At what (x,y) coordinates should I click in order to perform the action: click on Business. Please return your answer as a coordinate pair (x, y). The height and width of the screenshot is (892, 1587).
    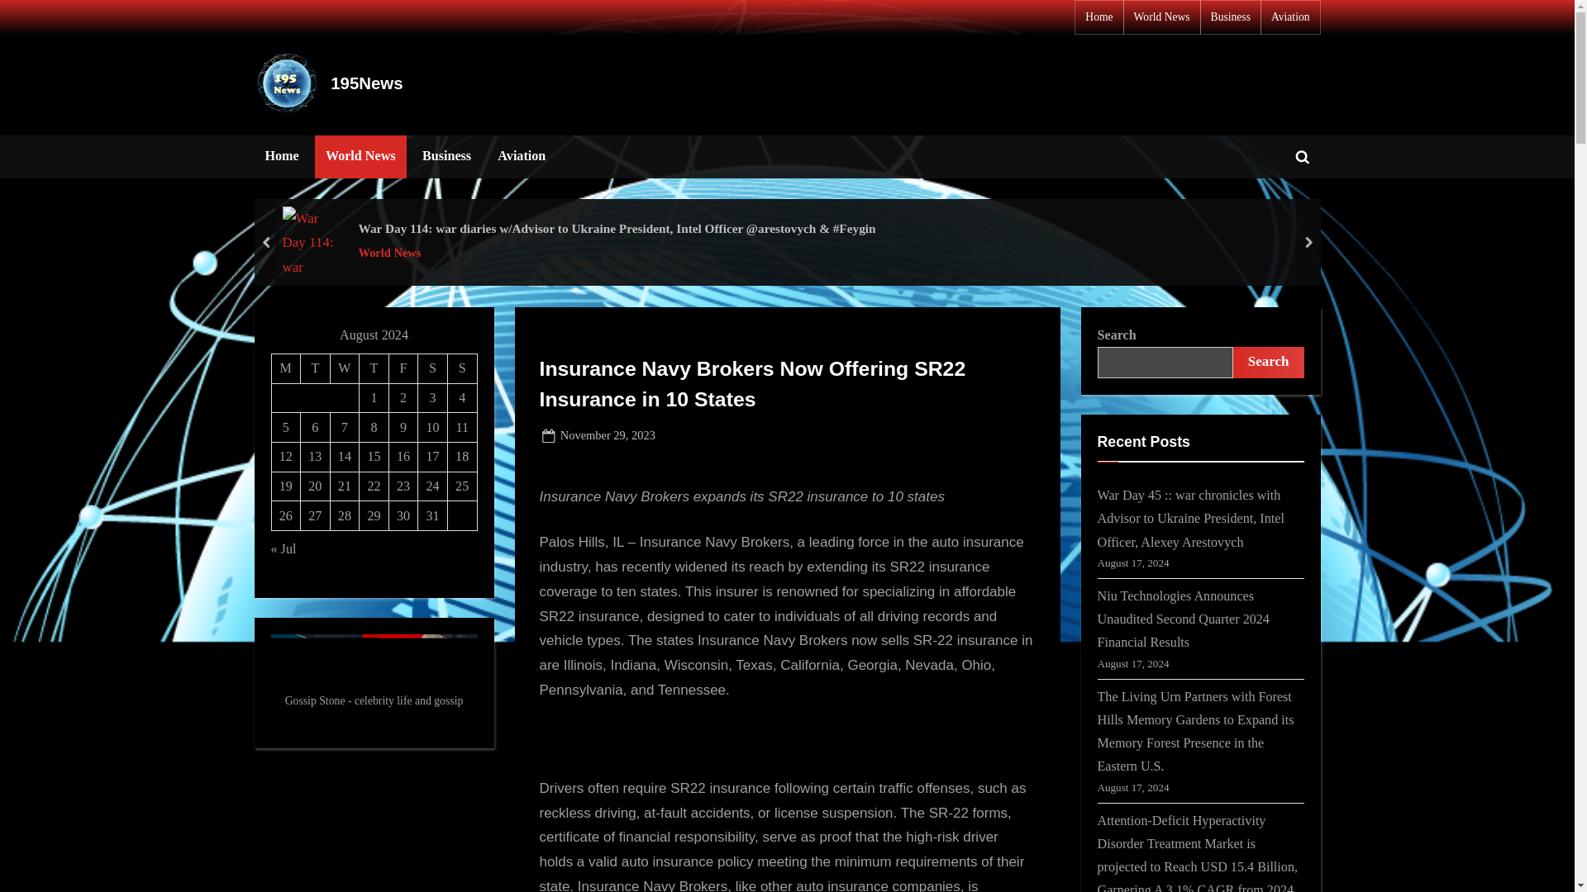
    Looking at the image, I should click on (1230, 17).